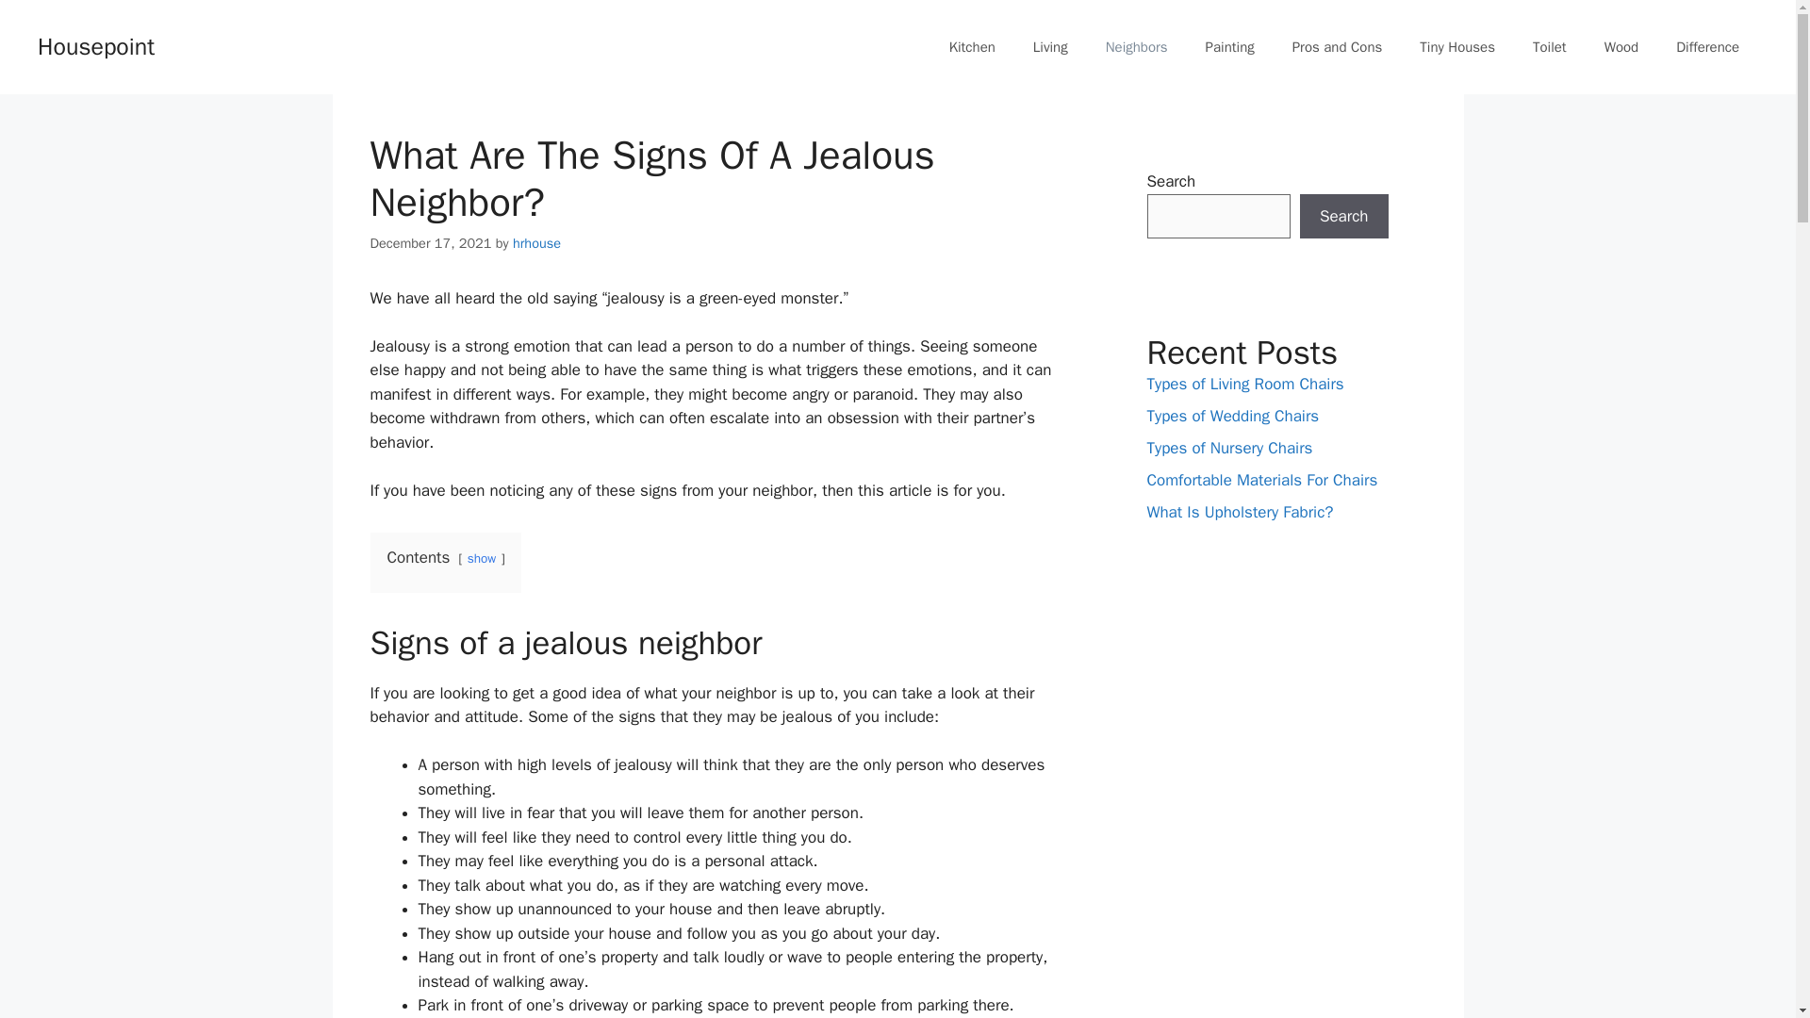 This screenshot has height=1018, width=1810. What do you see at coordinates (1621, 47) in the screenshot?
I see `Wood` at bounding box center [1621, 47].